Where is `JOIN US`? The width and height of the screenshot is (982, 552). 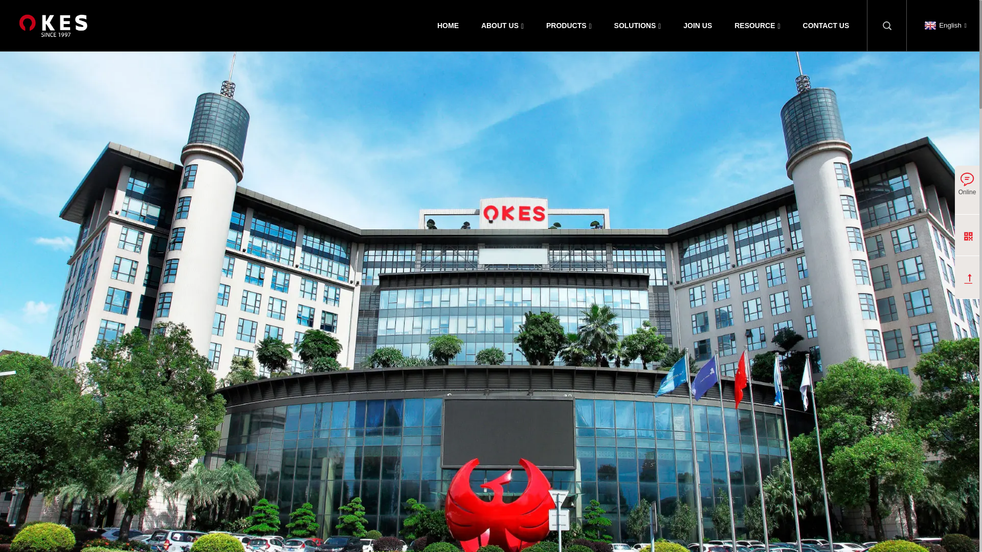 JOIN US is located at coordinates (697, 26).